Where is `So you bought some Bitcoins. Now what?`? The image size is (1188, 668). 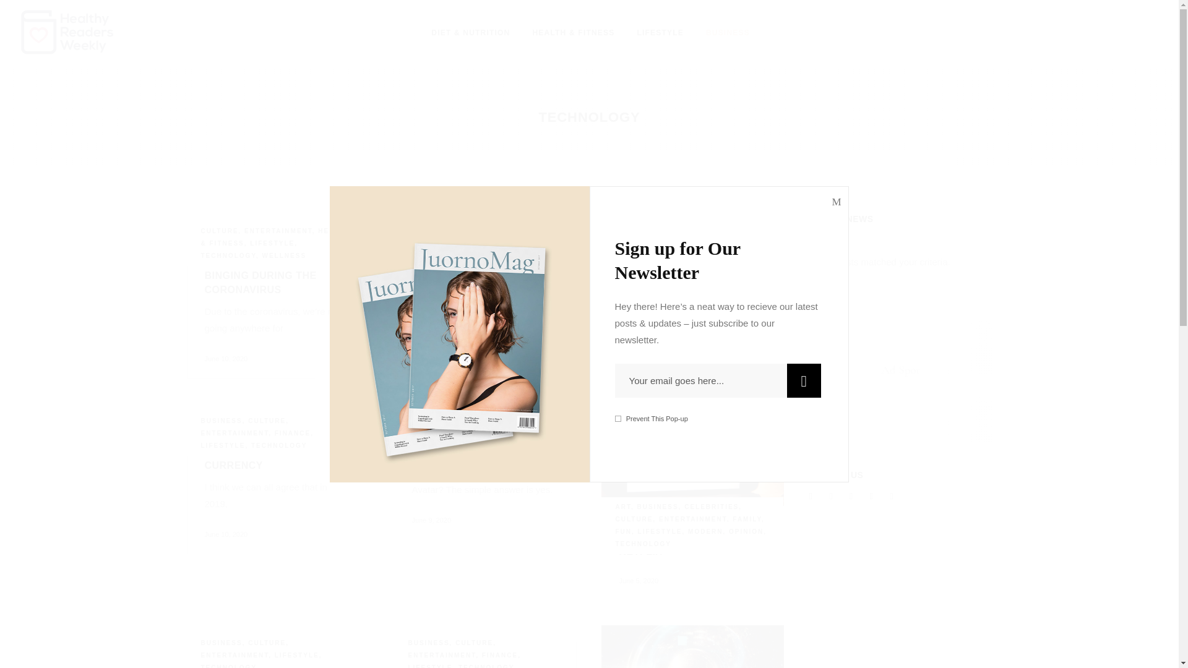 So you bought some Bitcoins. Now what? is located at coordinates (692, 646).